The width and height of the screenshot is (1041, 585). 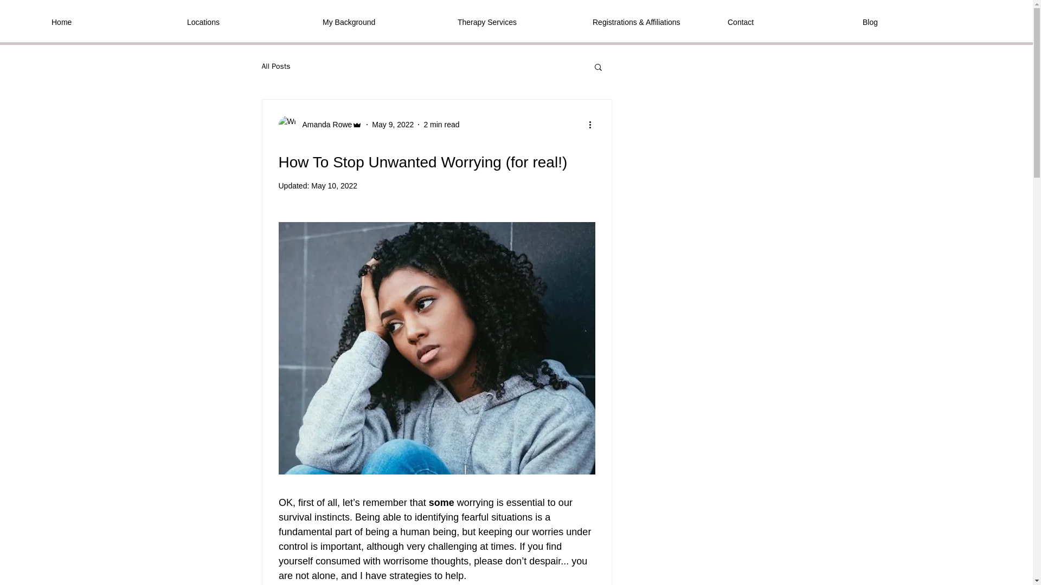 What do you see at coordinates (382, 22) in the screenshot?
I see `My Background` at bounding box center [382, 22].